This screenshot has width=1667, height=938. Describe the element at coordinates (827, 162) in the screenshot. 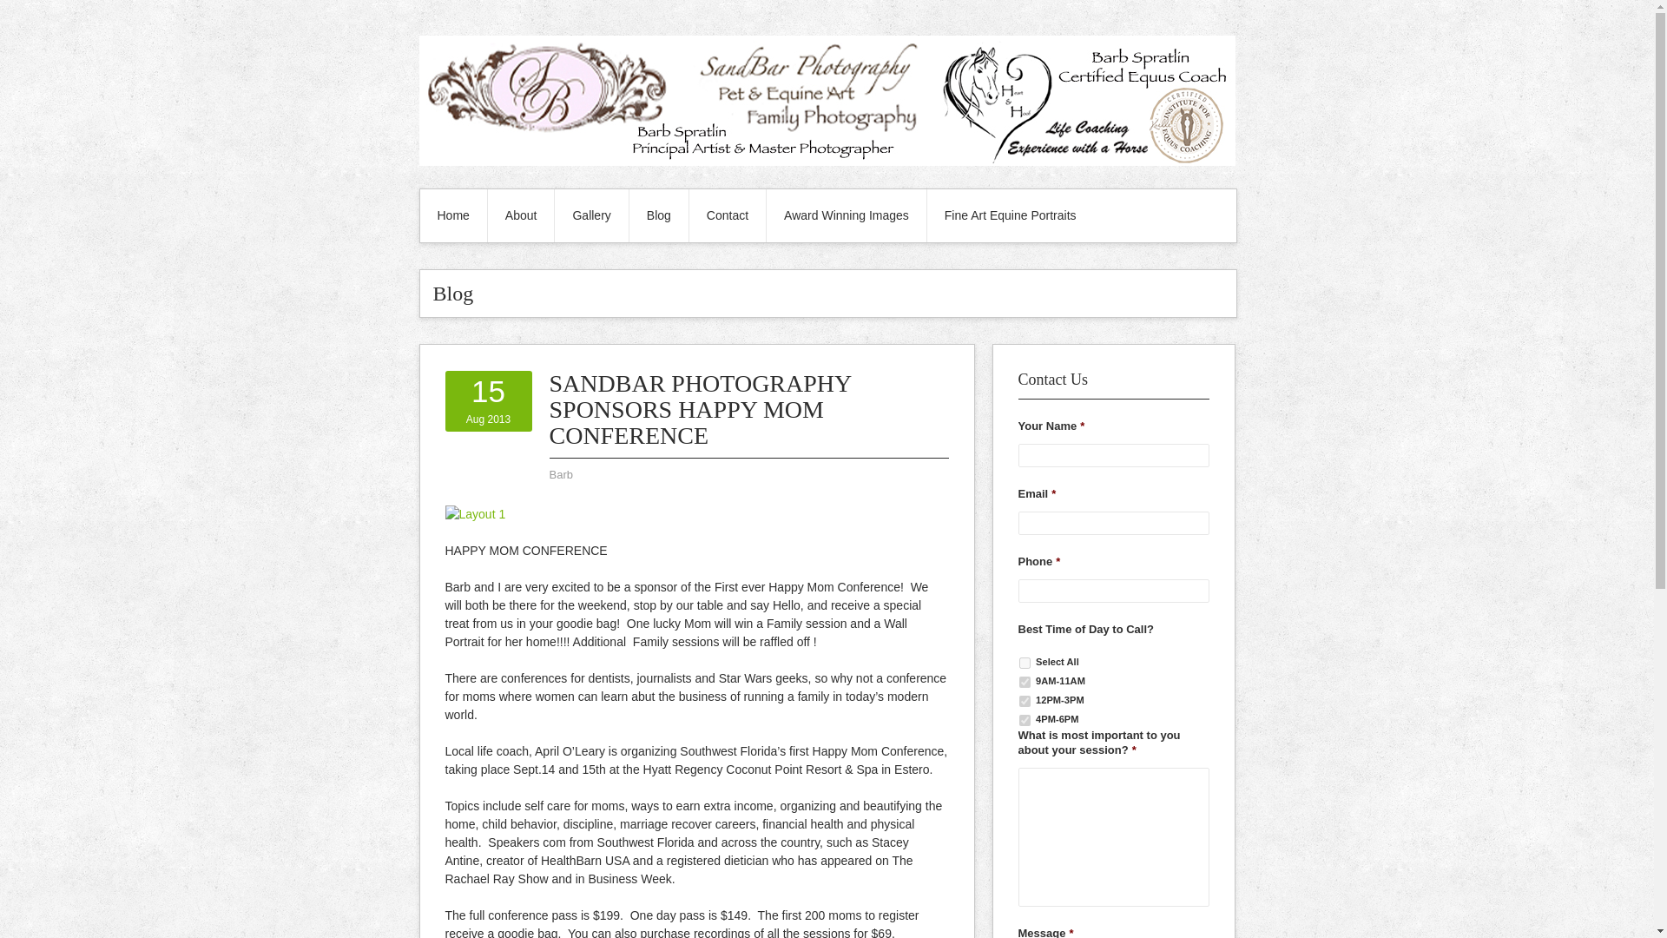

I see `SandBar Photography` at that location.